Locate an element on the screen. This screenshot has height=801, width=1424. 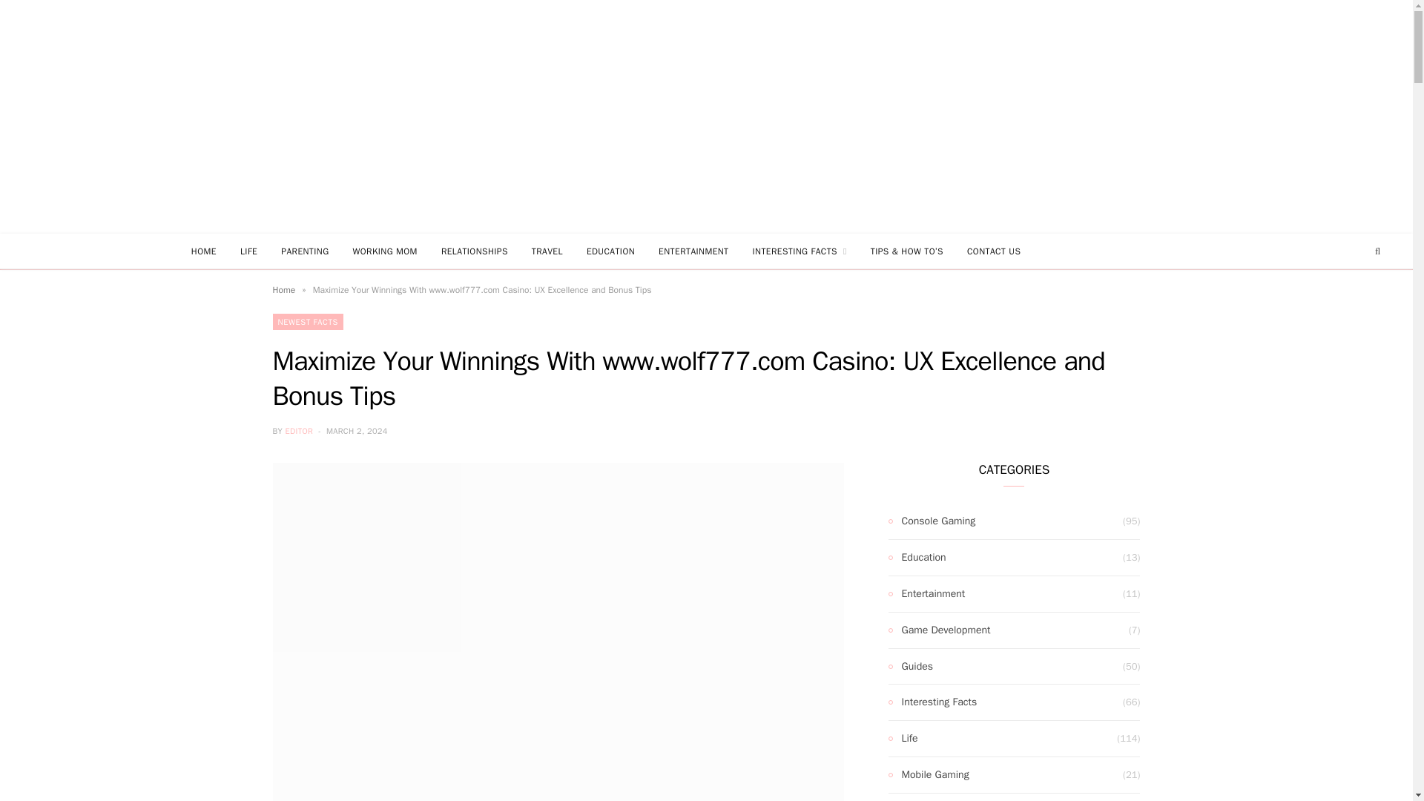
LIFE is located at coordinates (248, 251).